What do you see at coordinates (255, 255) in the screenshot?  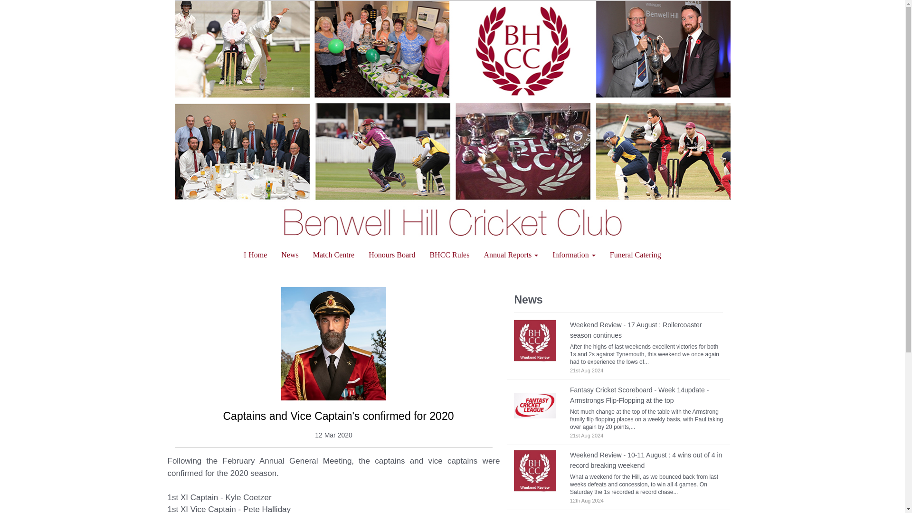 I see `Home` at bounding box center [255, 255].